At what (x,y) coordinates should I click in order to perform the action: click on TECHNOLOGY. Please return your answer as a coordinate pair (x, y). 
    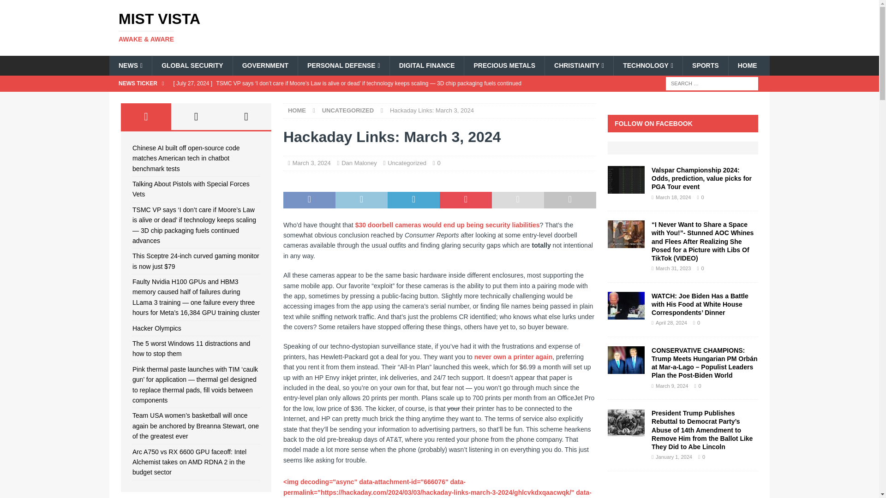
    Looking at the image, I should click on (647, 65).